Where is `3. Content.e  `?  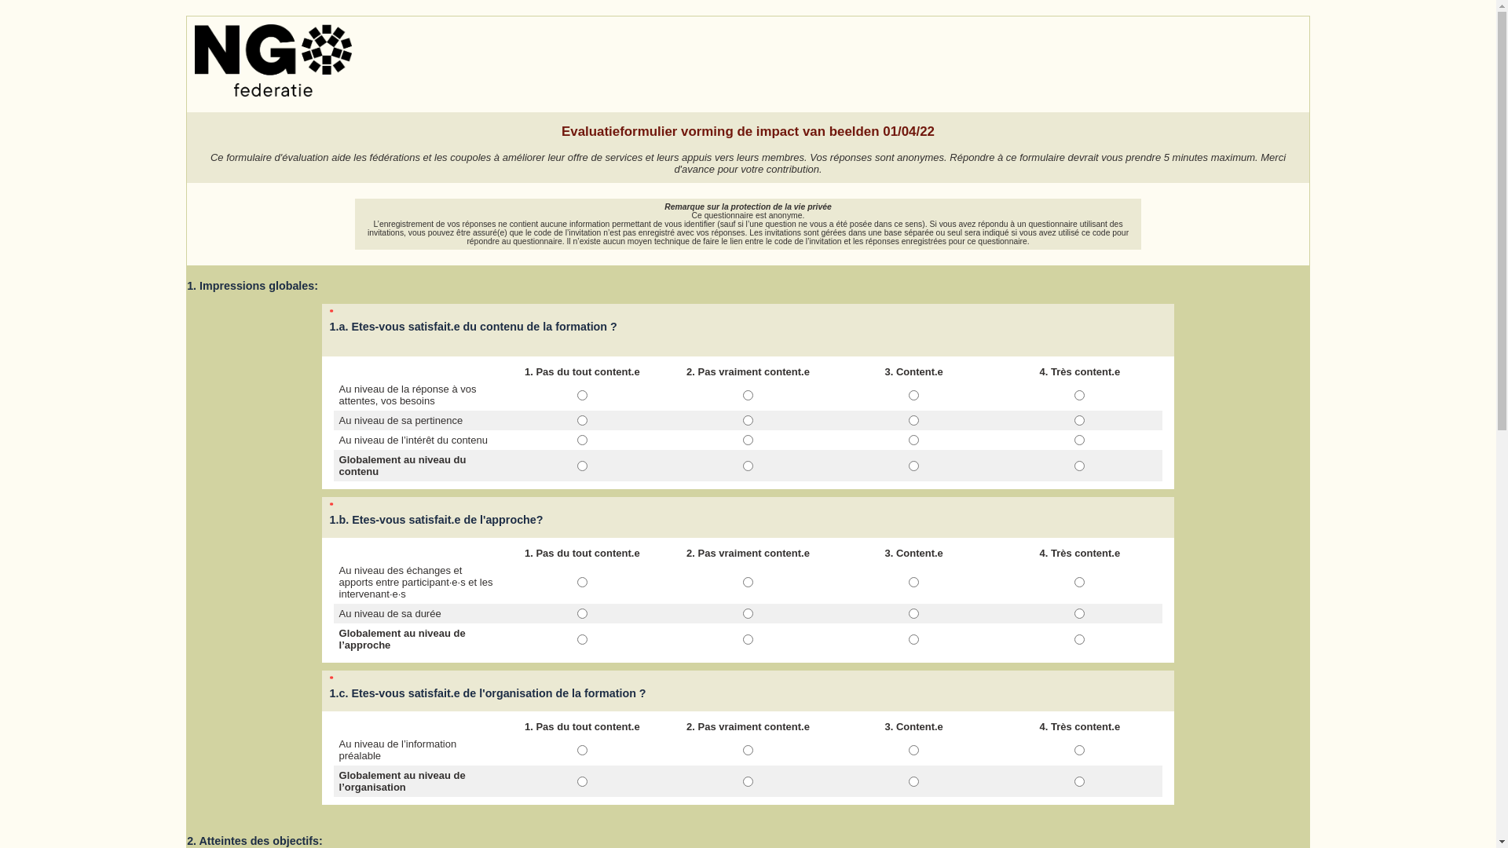
3. Content.e   is located at coordinates (914, 440).